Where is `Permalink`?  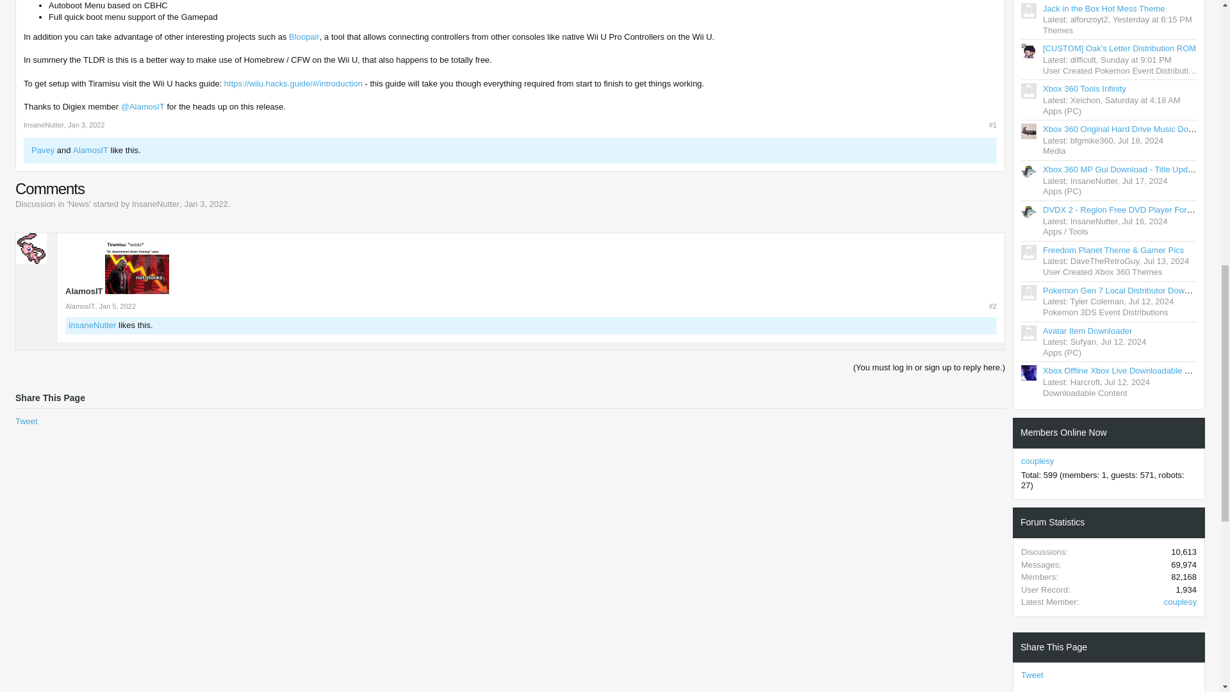 Permalink is located at coordinates (992, 124).